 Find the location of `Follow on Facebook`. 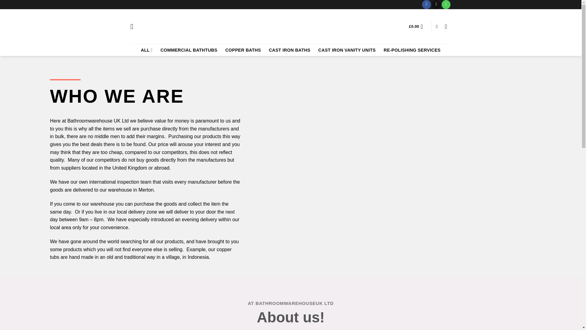

Follow on Facebook is located at coordinates (426, 5).